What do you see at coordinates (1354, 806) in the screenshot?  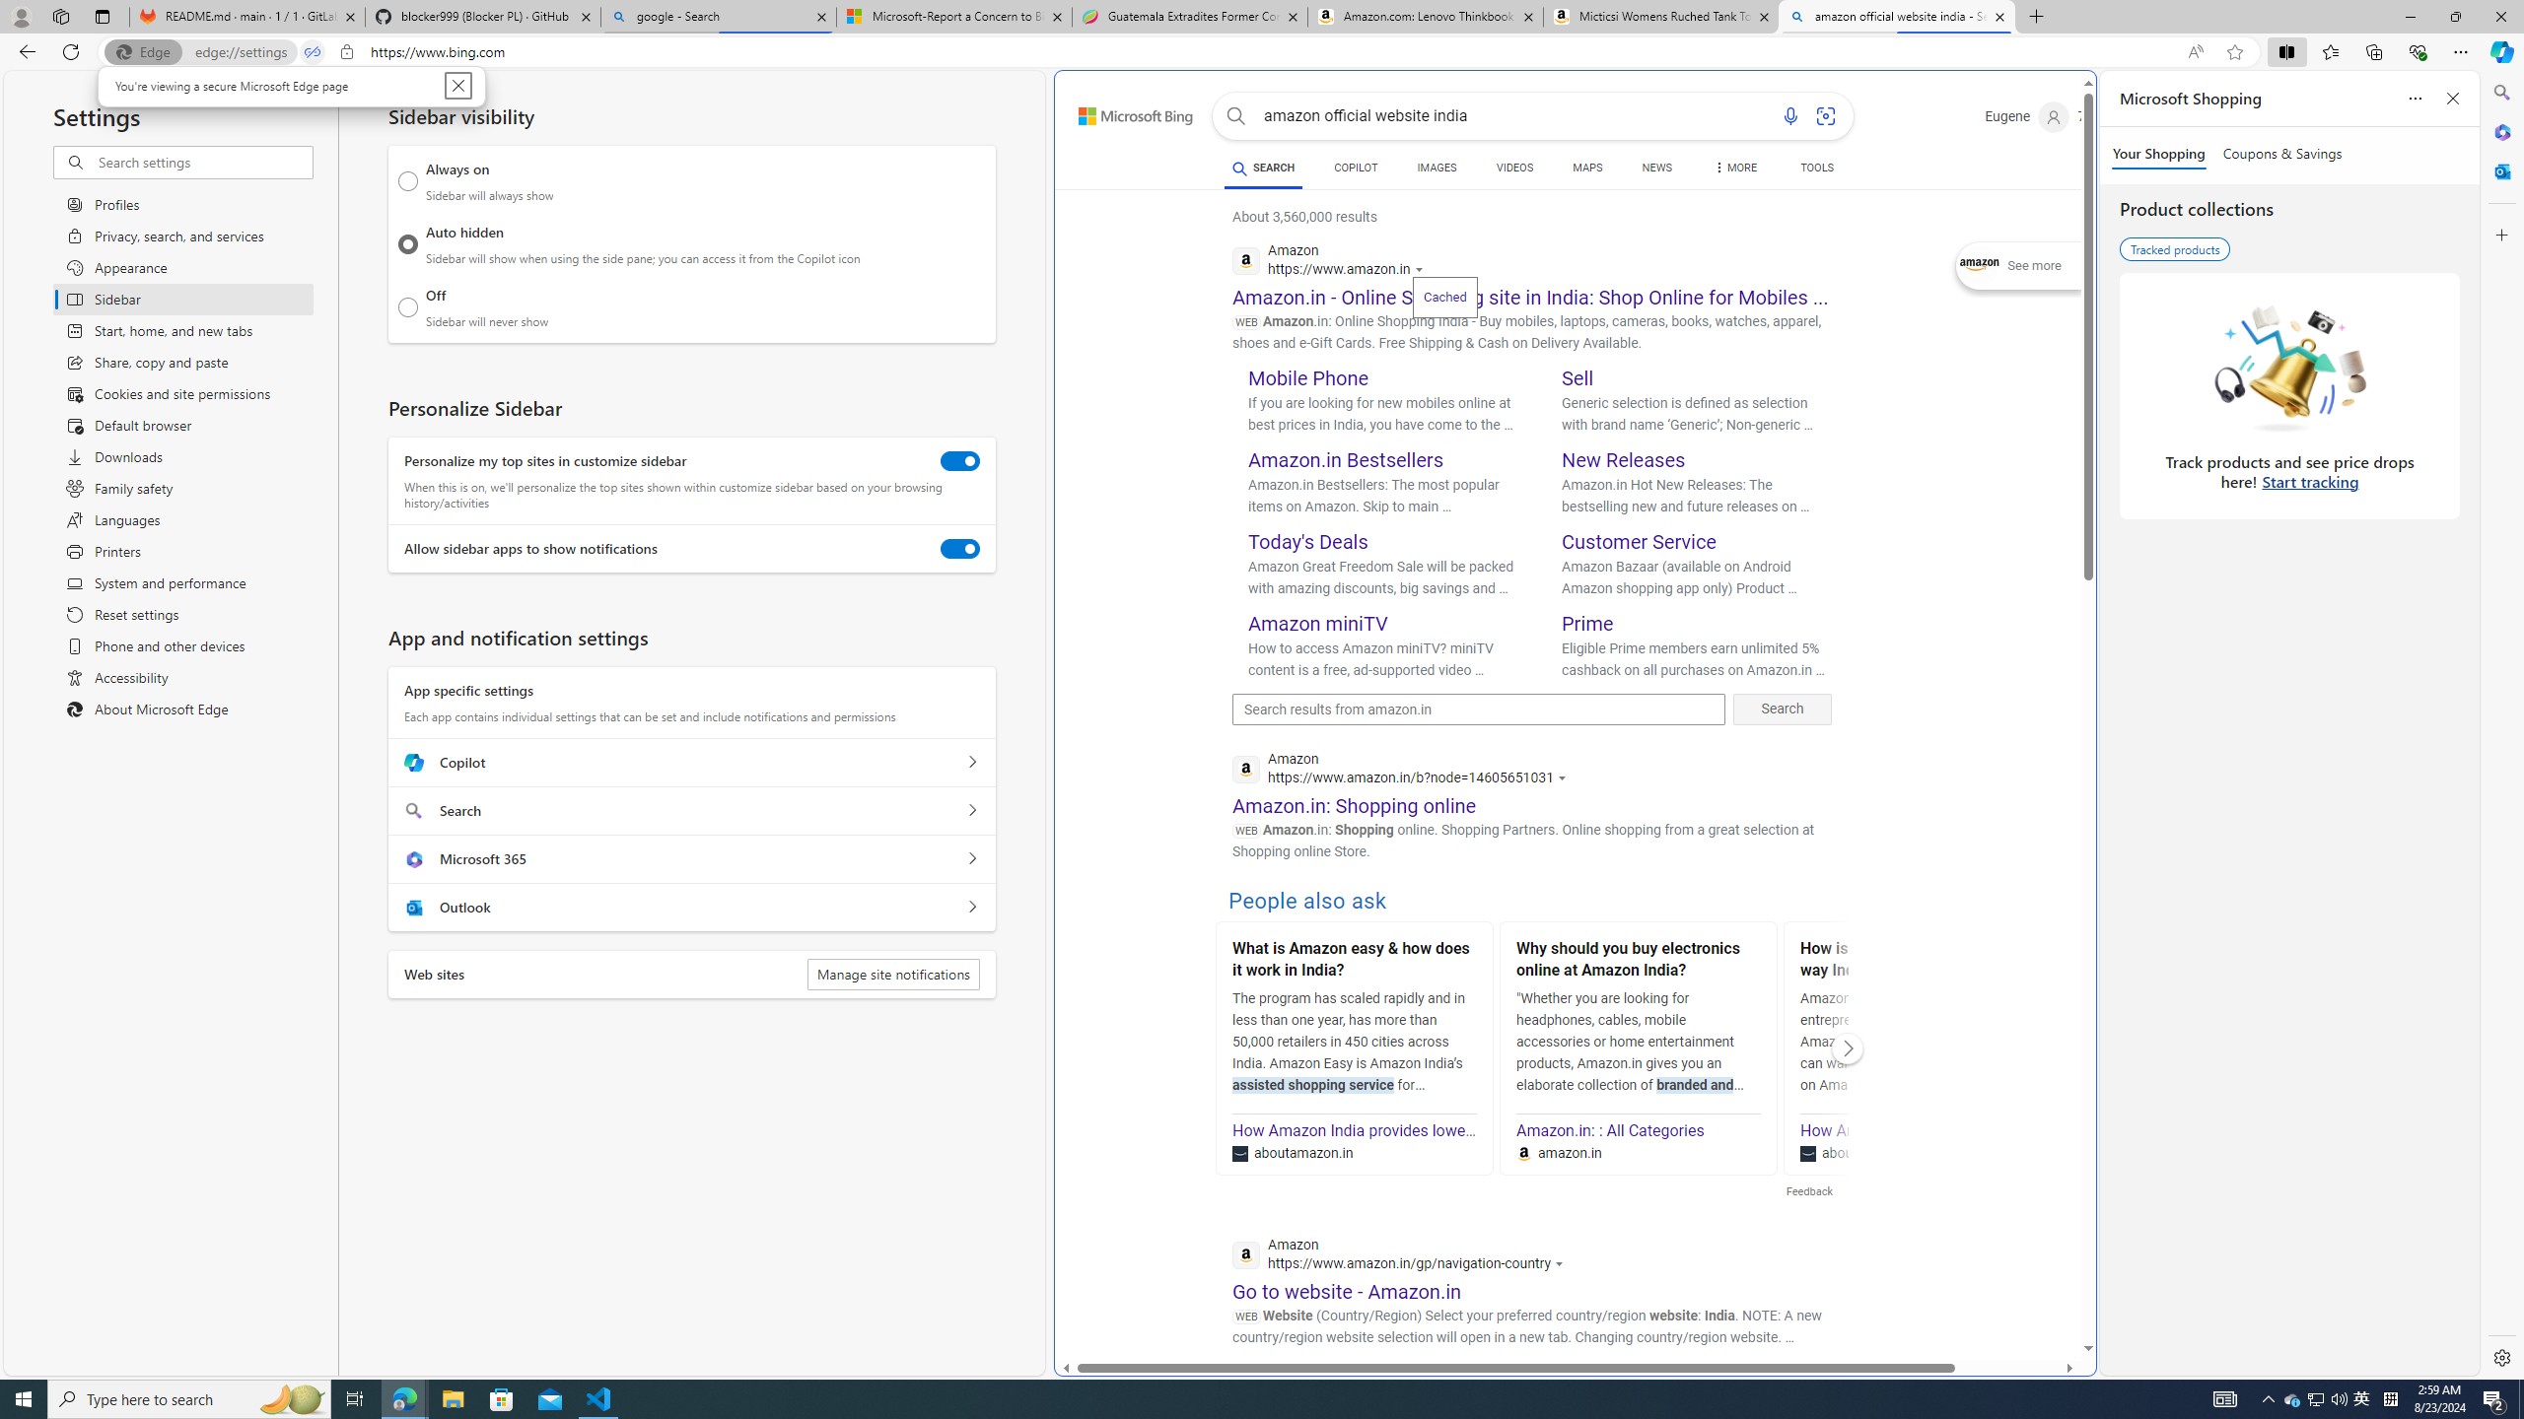 I see `Amazon.in: Shopping online` at bounding box center [1354, 806].